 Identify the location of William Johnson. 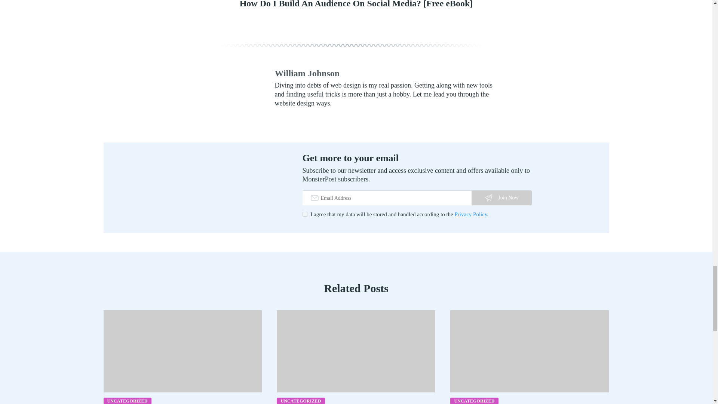
(307, 73).